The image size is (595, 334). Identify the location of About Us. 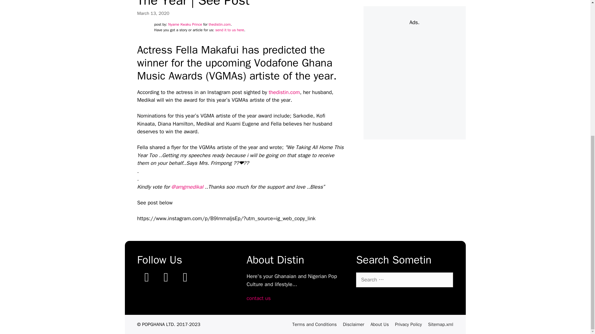
(379, 324).